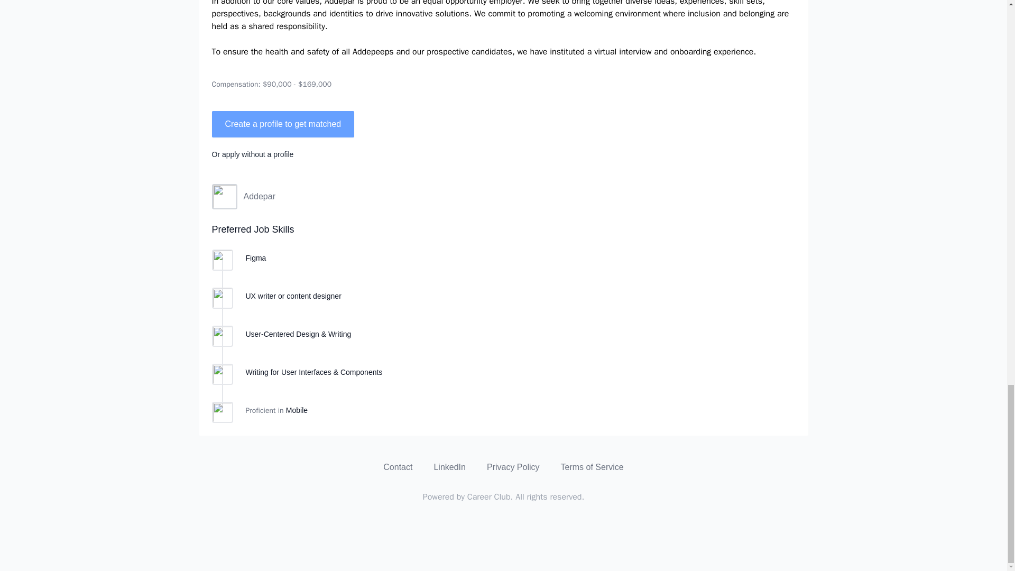 Image resolution: width=1015 pixels, height=571 pixels. Describe the element at coordinates (252, 154) in the screenshot. I see `Or apply without a profile` at that location.